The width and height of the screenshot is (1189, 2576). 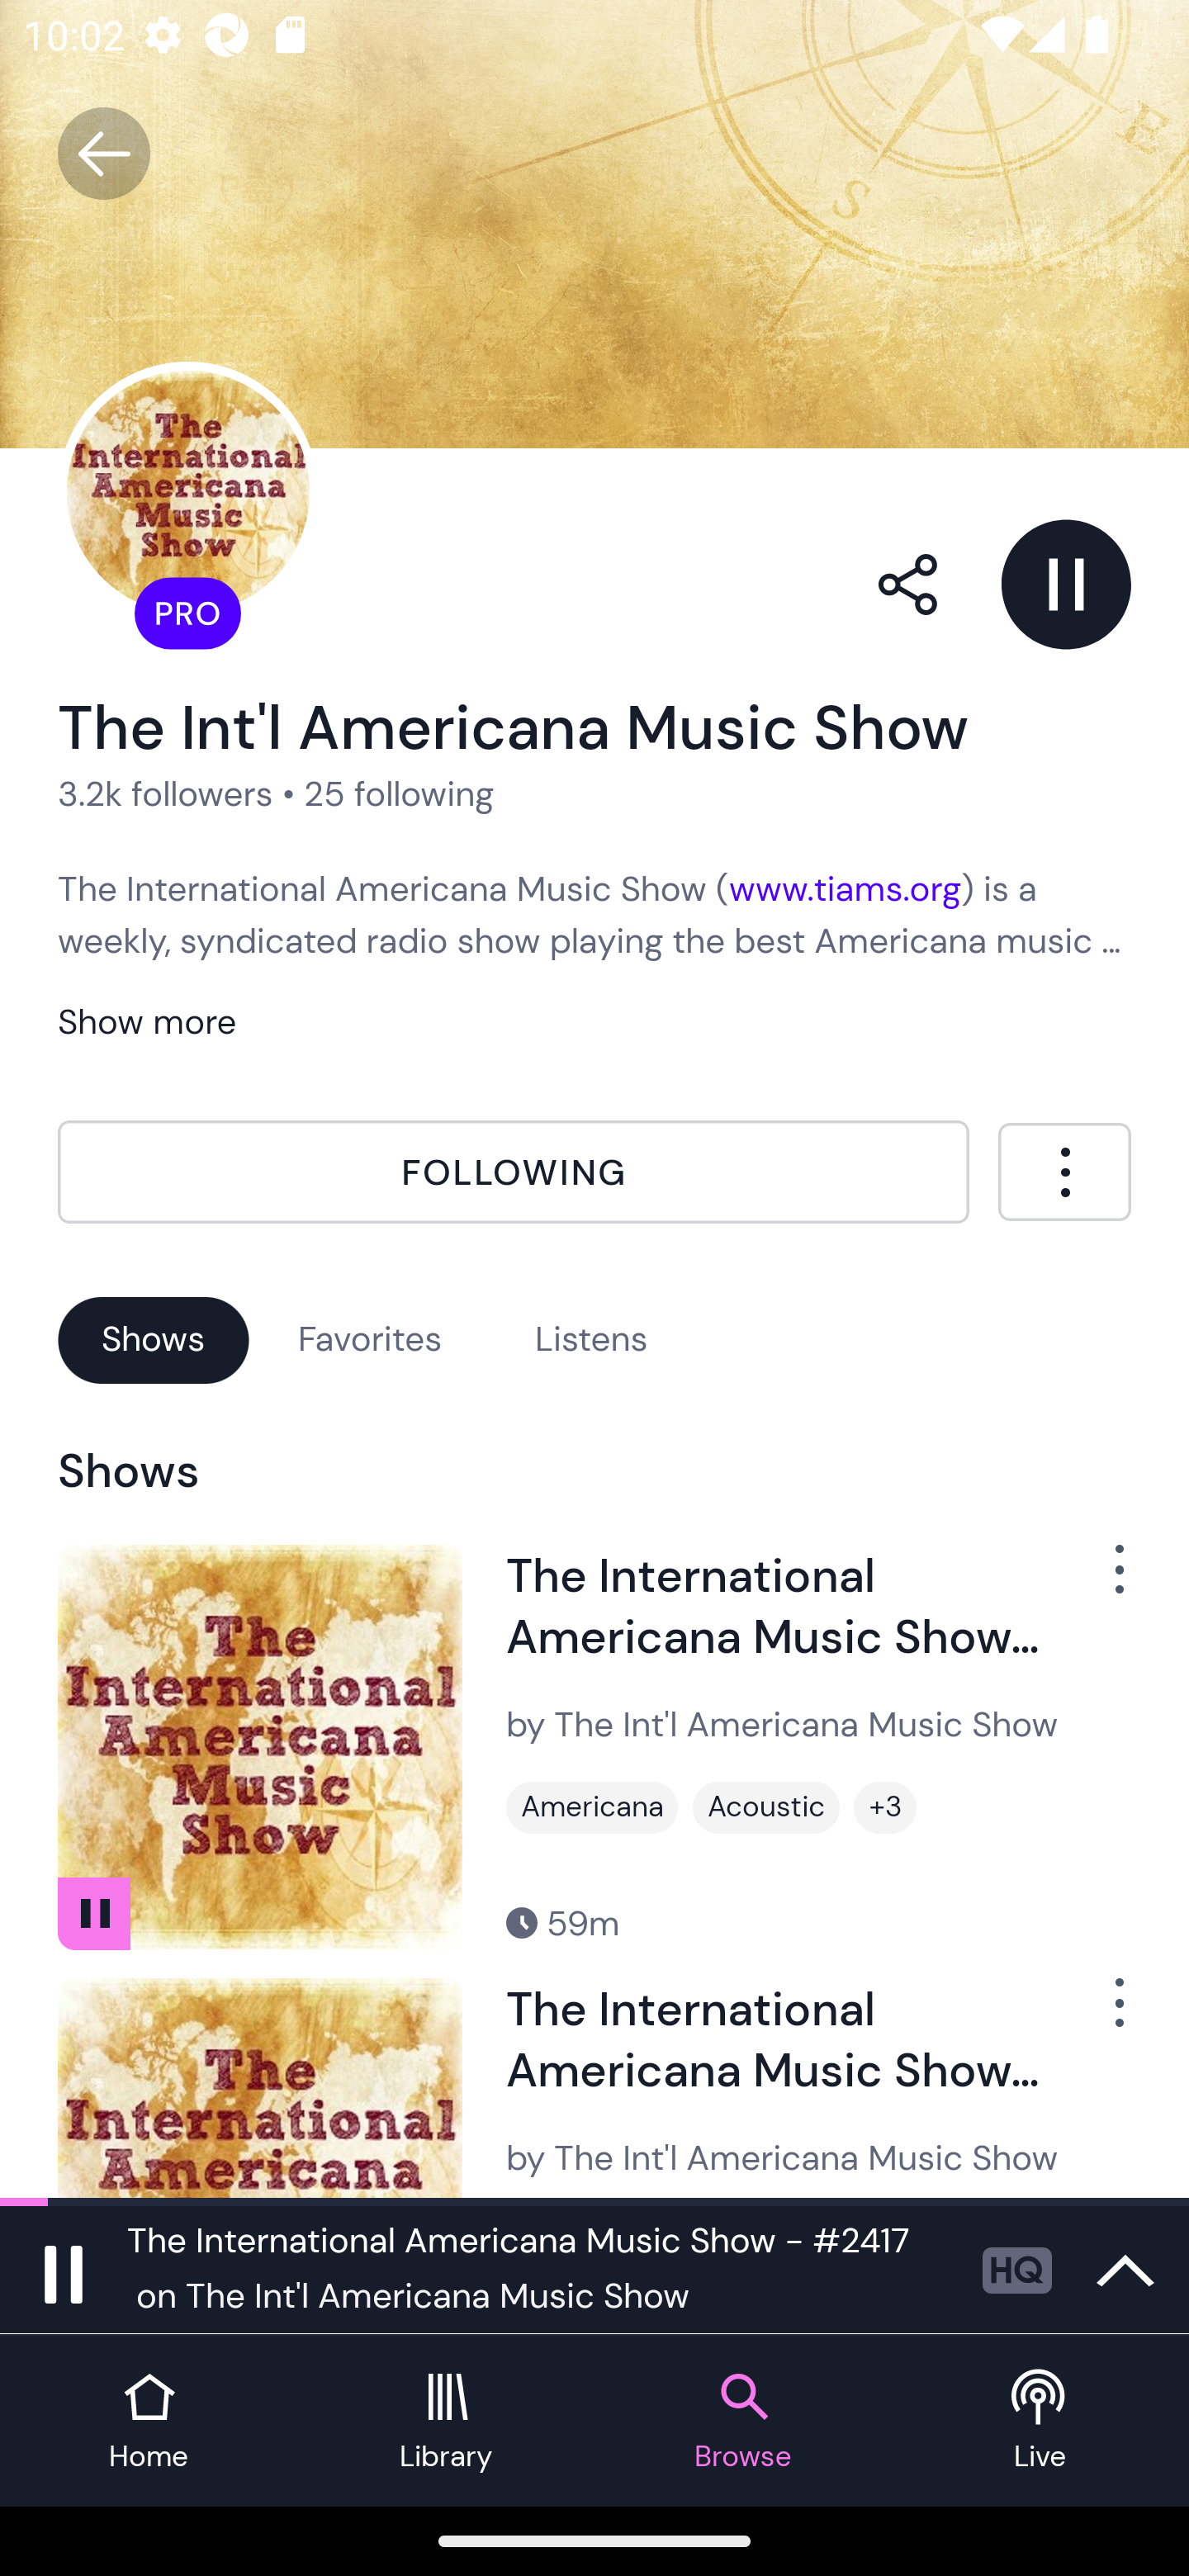 What do you see at coordinates (591, 1339) in the screenshot?
I see `Listens` at bounding box center [591, 1339].